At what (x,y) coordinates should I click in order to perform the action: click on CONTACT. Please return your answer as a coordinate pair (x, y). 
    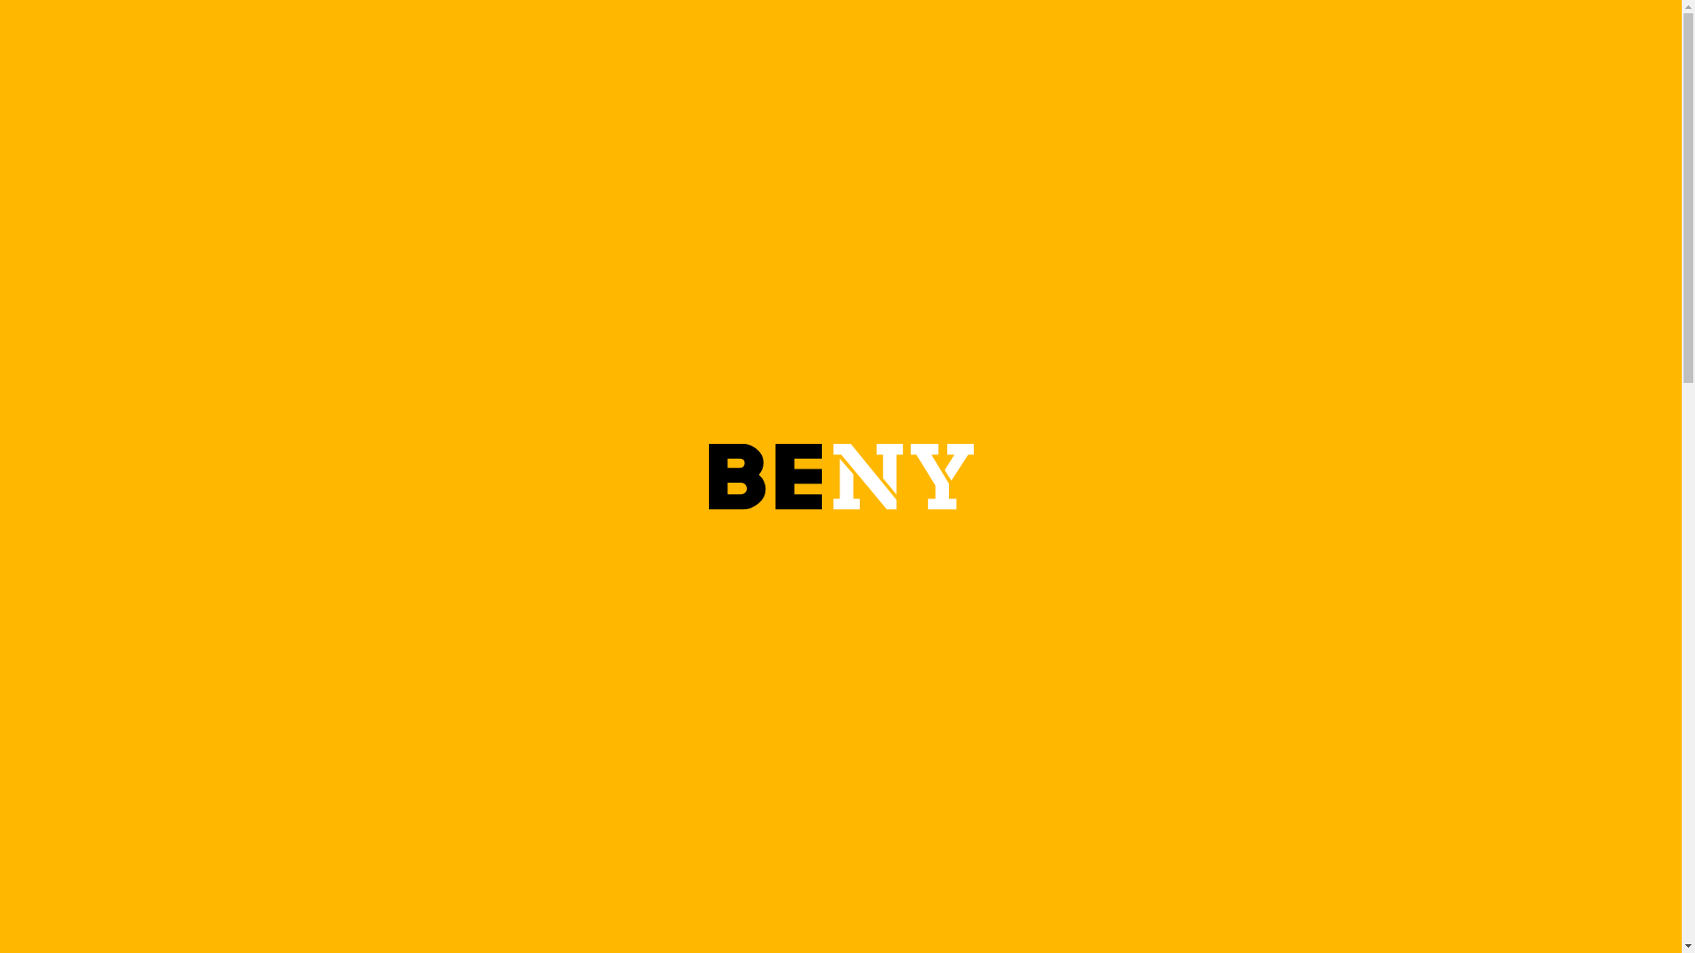
    Looking at the image, I should click on (682, 47).